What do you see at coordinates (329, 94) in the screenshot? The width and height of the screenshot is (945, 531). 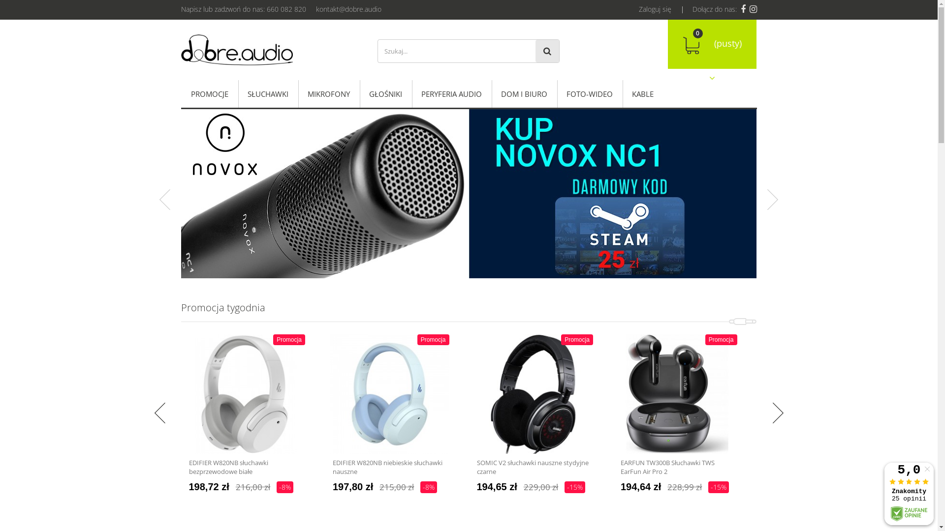 I see `MIKROFONY` at bounding box center [329, 94].